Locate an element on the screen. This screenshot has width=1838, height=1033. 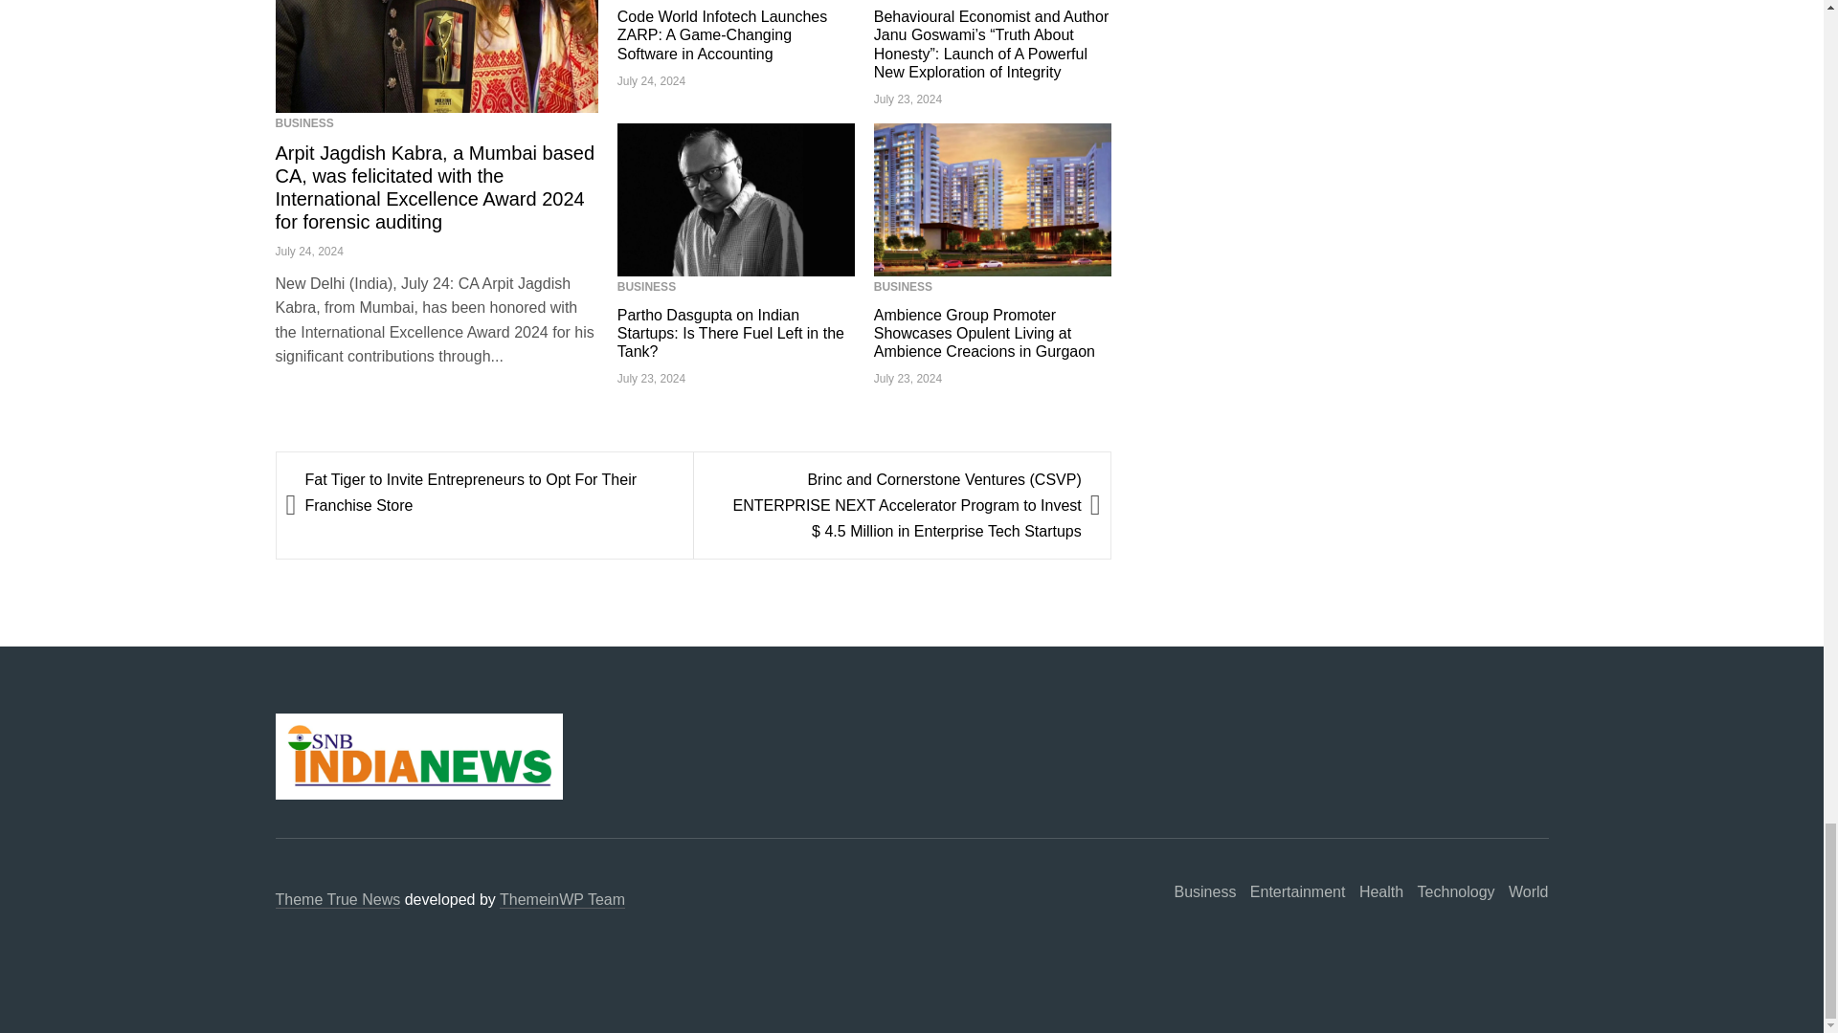
BUSINESS is located at coordinates (304, 123).